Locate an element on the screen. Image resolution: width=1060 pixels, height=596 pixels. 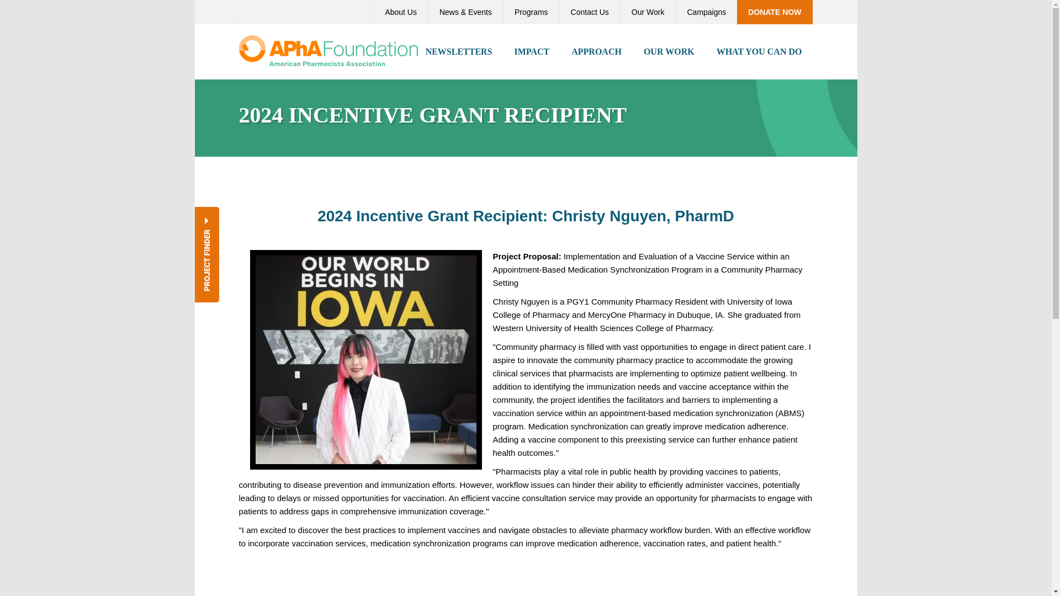
Donate Now is located at coordinates (774, 12).